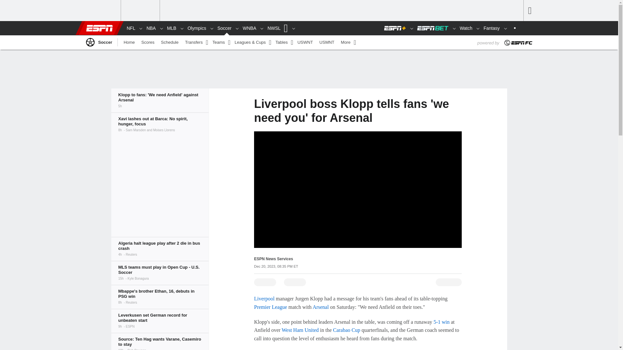 The height and width of the screenshot is (350, 623). Describe the element at coordinates (99, 28) in the screenshot. I see `ESPN` at that location.